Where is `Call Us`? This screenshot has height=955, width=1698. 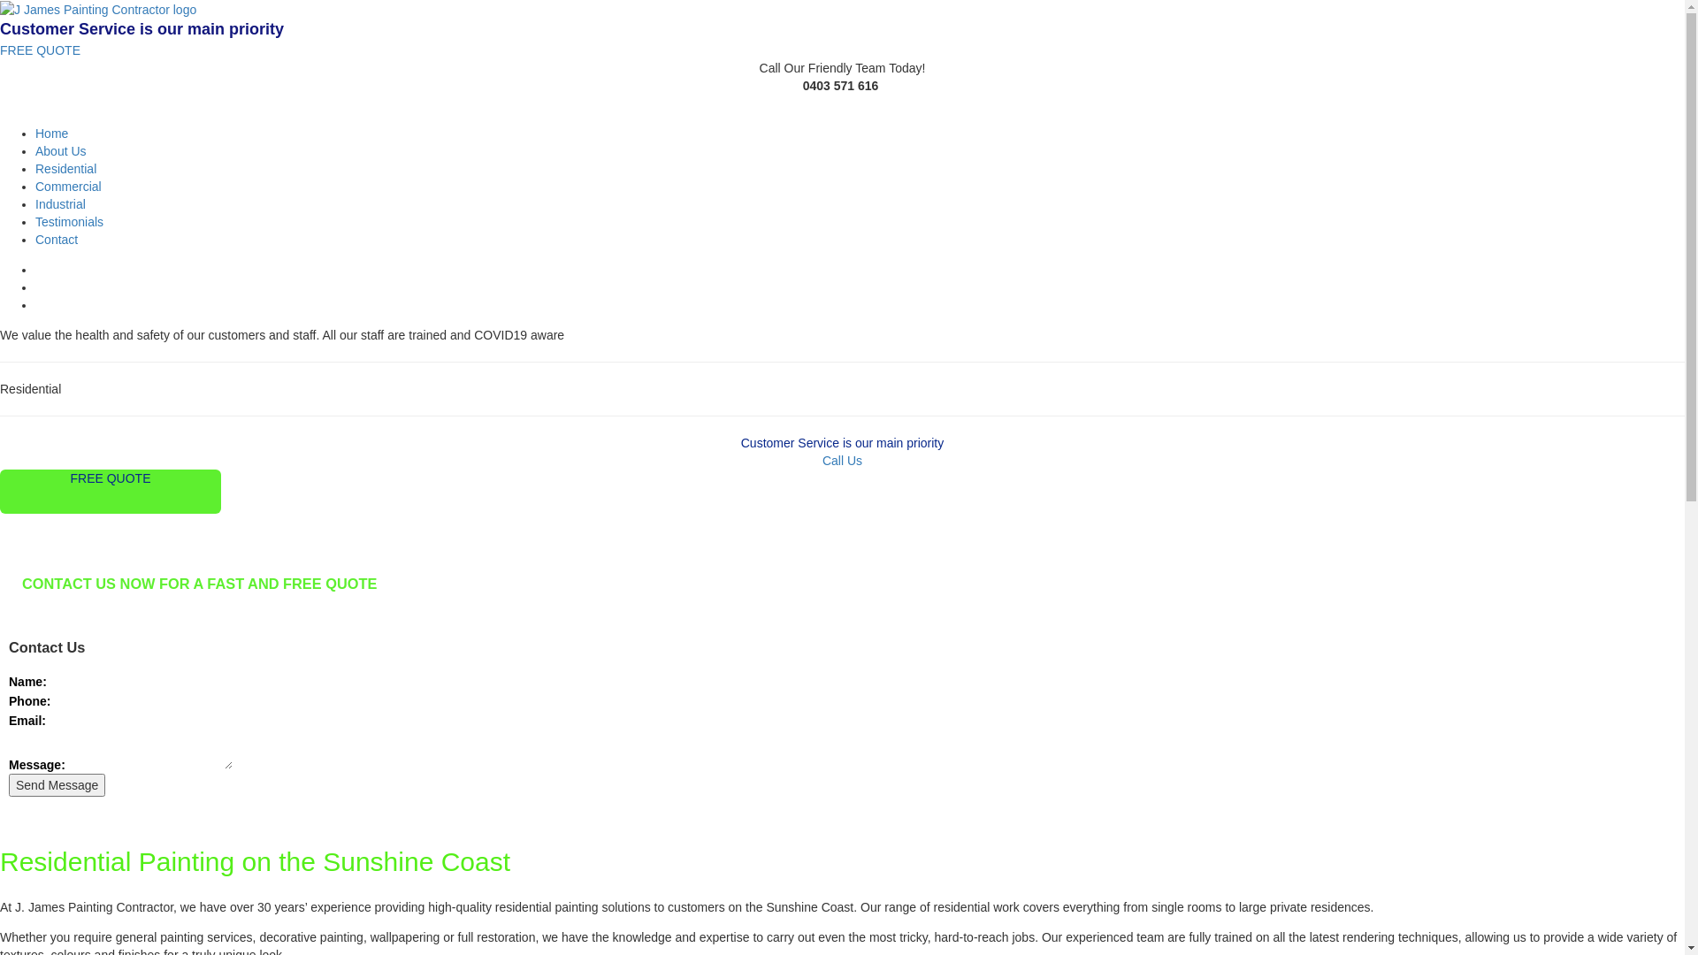
Call Us is located at coordinates (842, 461).